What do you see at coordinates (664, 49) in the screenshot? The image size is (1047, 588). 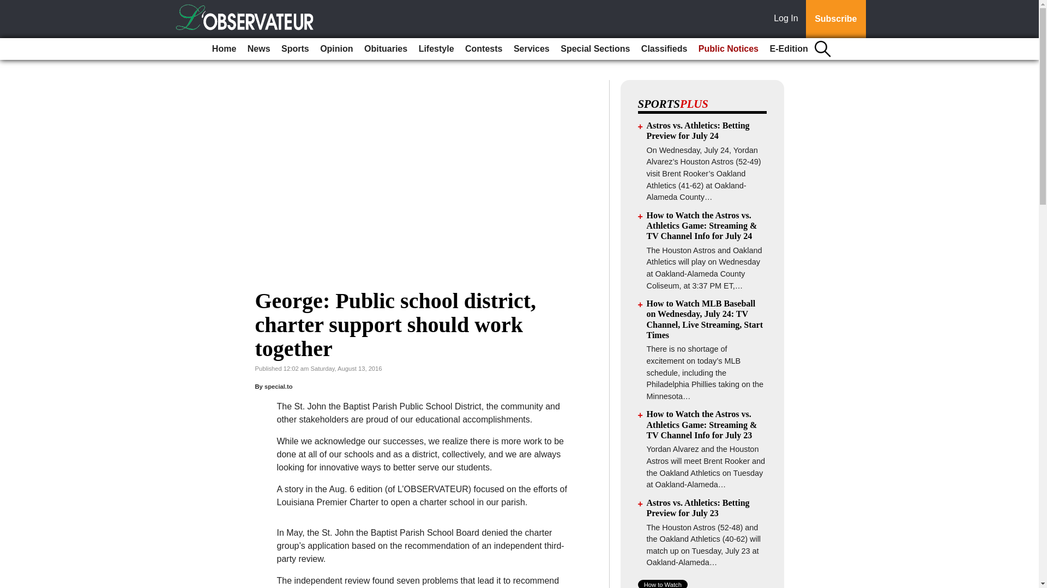 I see `Classifieds` at bounding box center [664, 49].